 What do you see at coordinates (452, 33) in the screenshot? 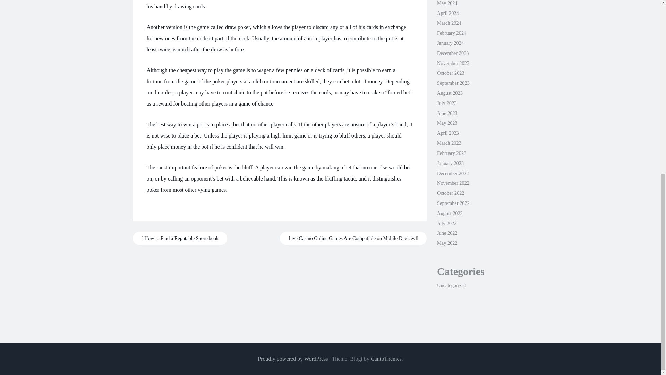
I see `February 2024` at bounding box center [452, 33].